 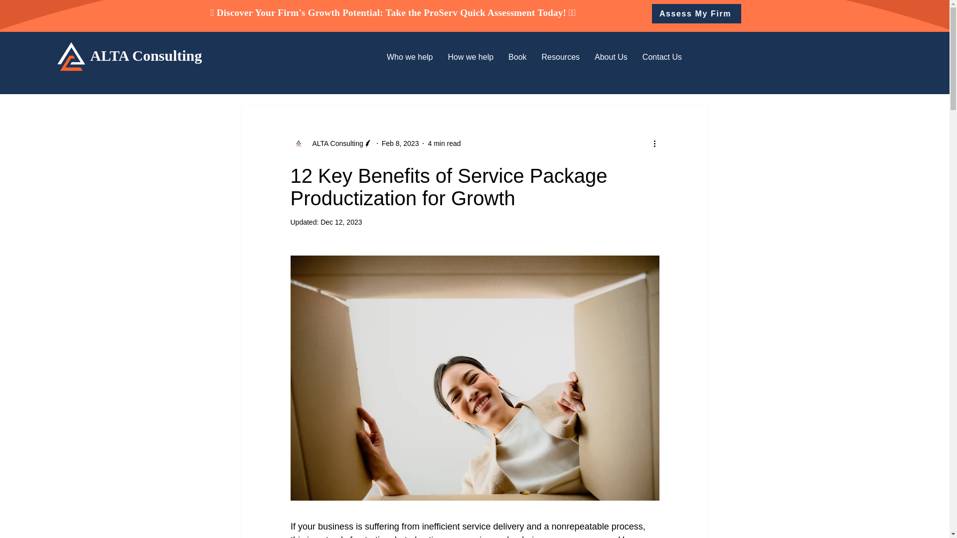 I want to click on Leadership Coaching, so click(x=405, y=75).